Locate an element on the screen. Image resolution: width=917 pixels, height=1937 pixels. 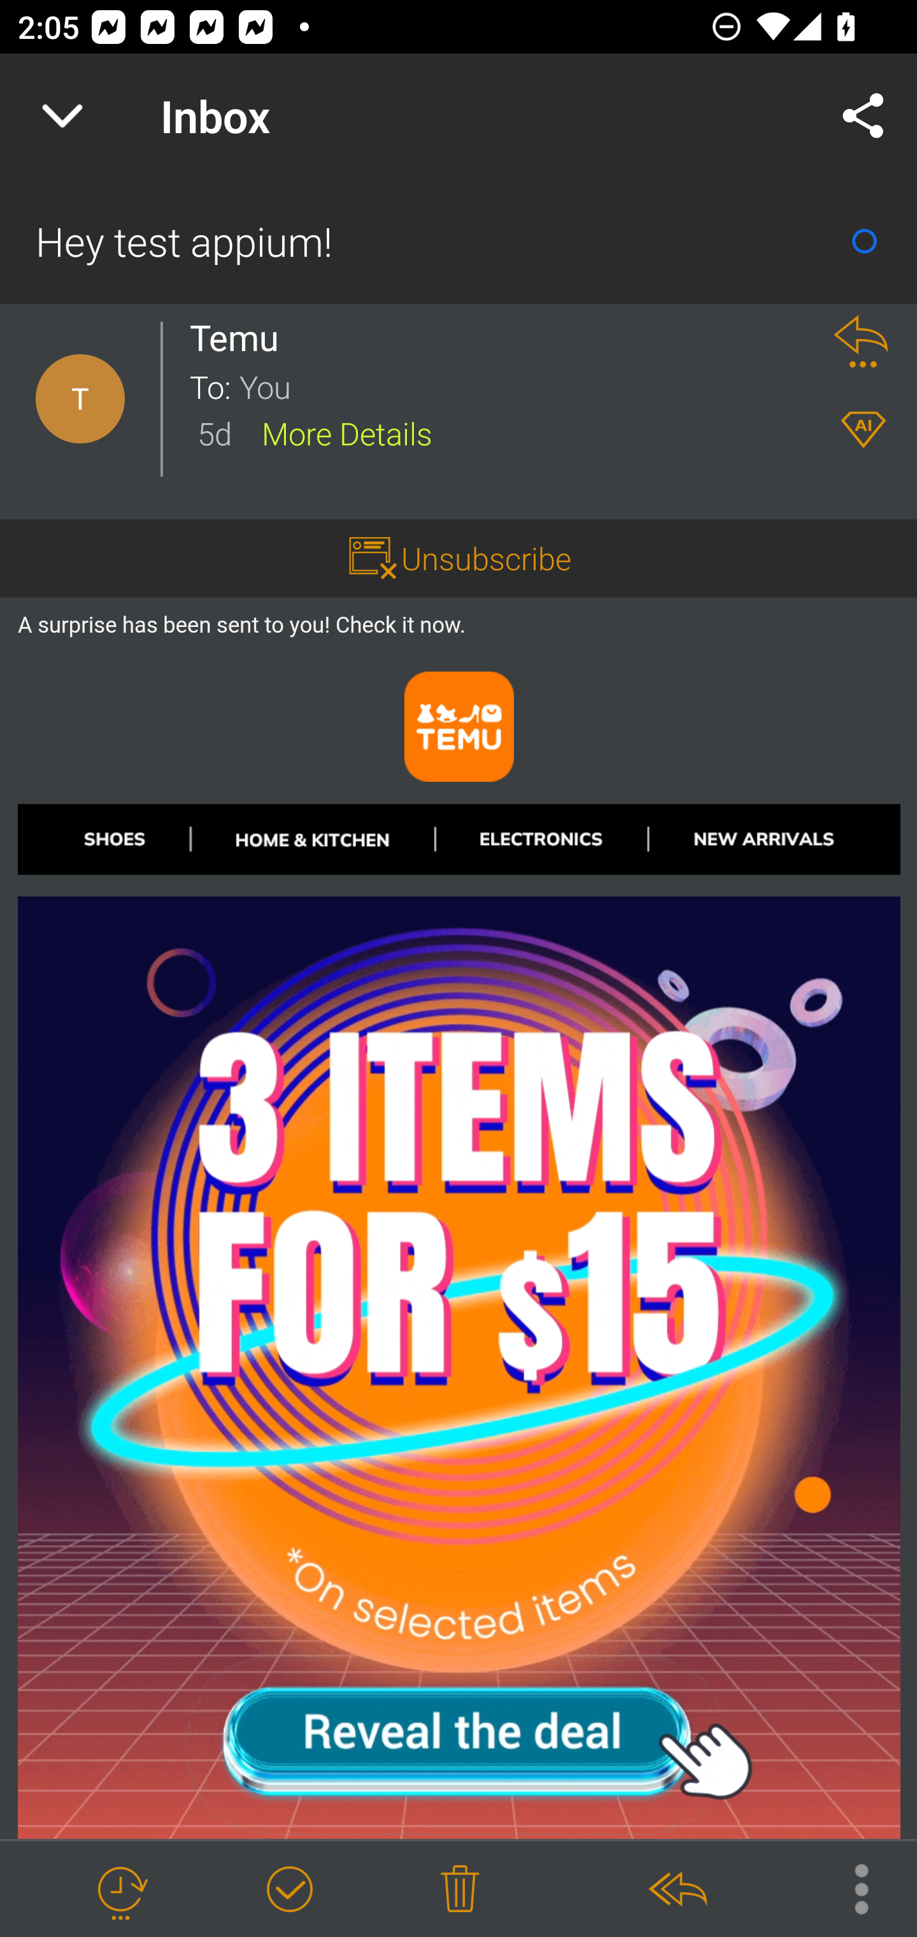
Navigate up is located at coordinates (62, 116).